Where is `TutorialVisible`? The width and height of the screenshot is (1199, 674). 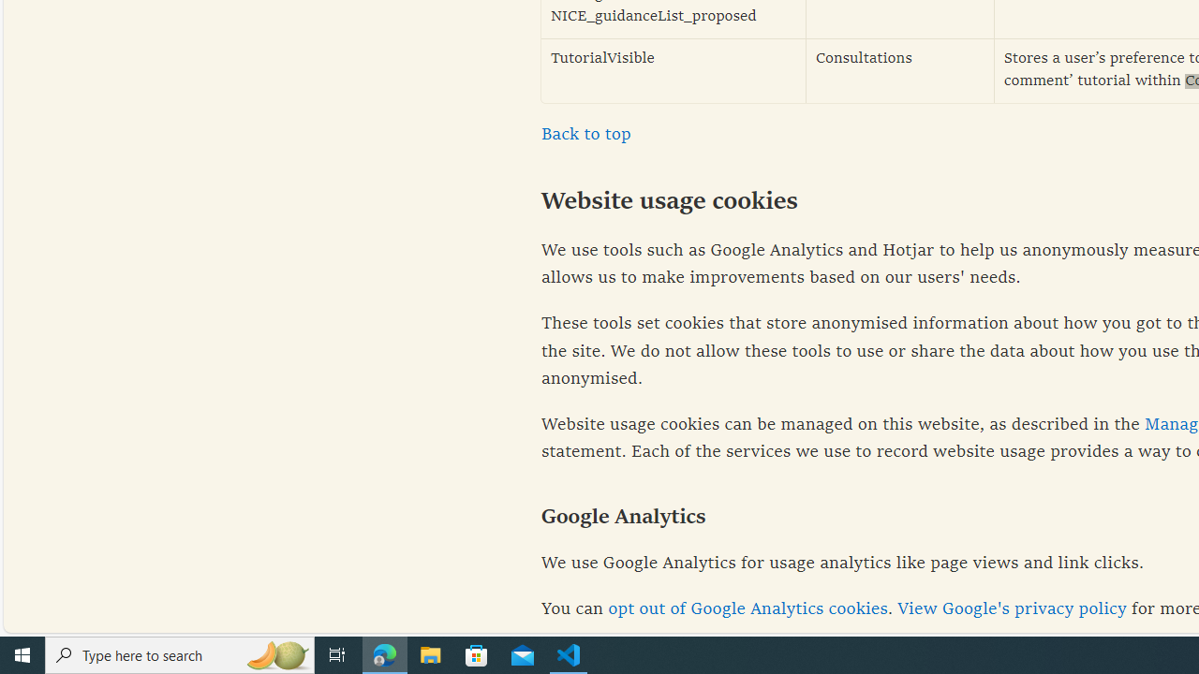 TutorialVisible is located at coordinates (674, 71).